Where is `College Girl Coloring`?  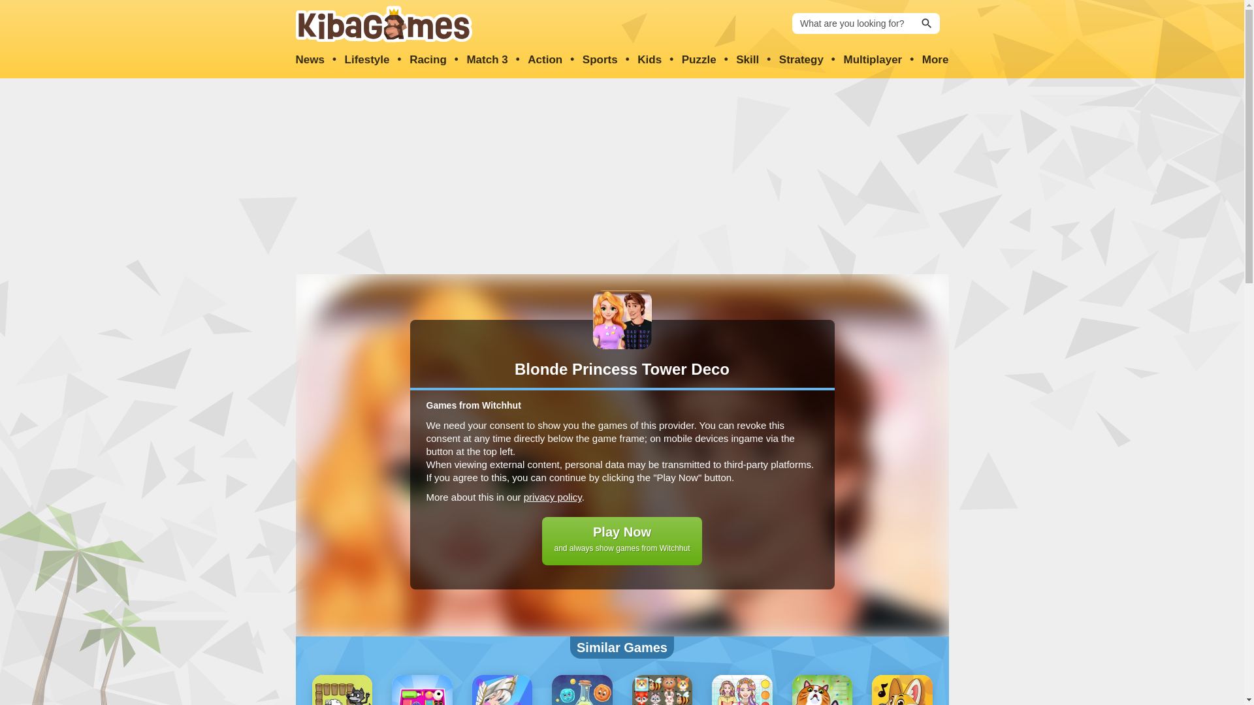
College Girl Coloring is located at coordinates (742, 689).